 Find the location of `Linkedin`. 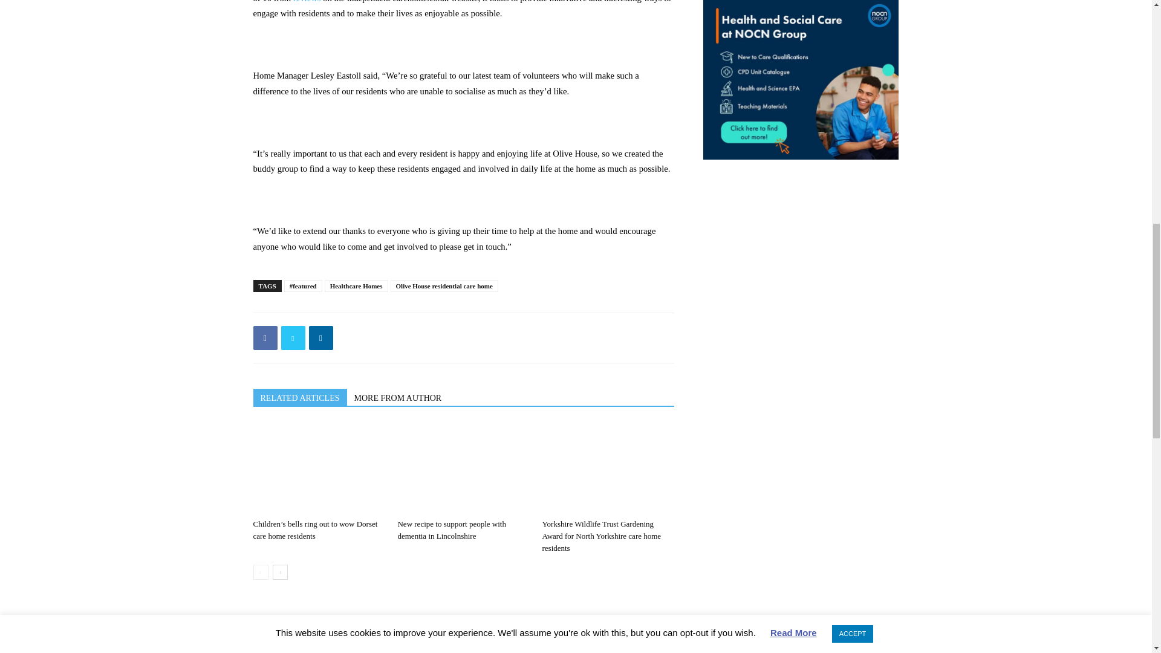

Linkedin is located at coordinates (320, 337).